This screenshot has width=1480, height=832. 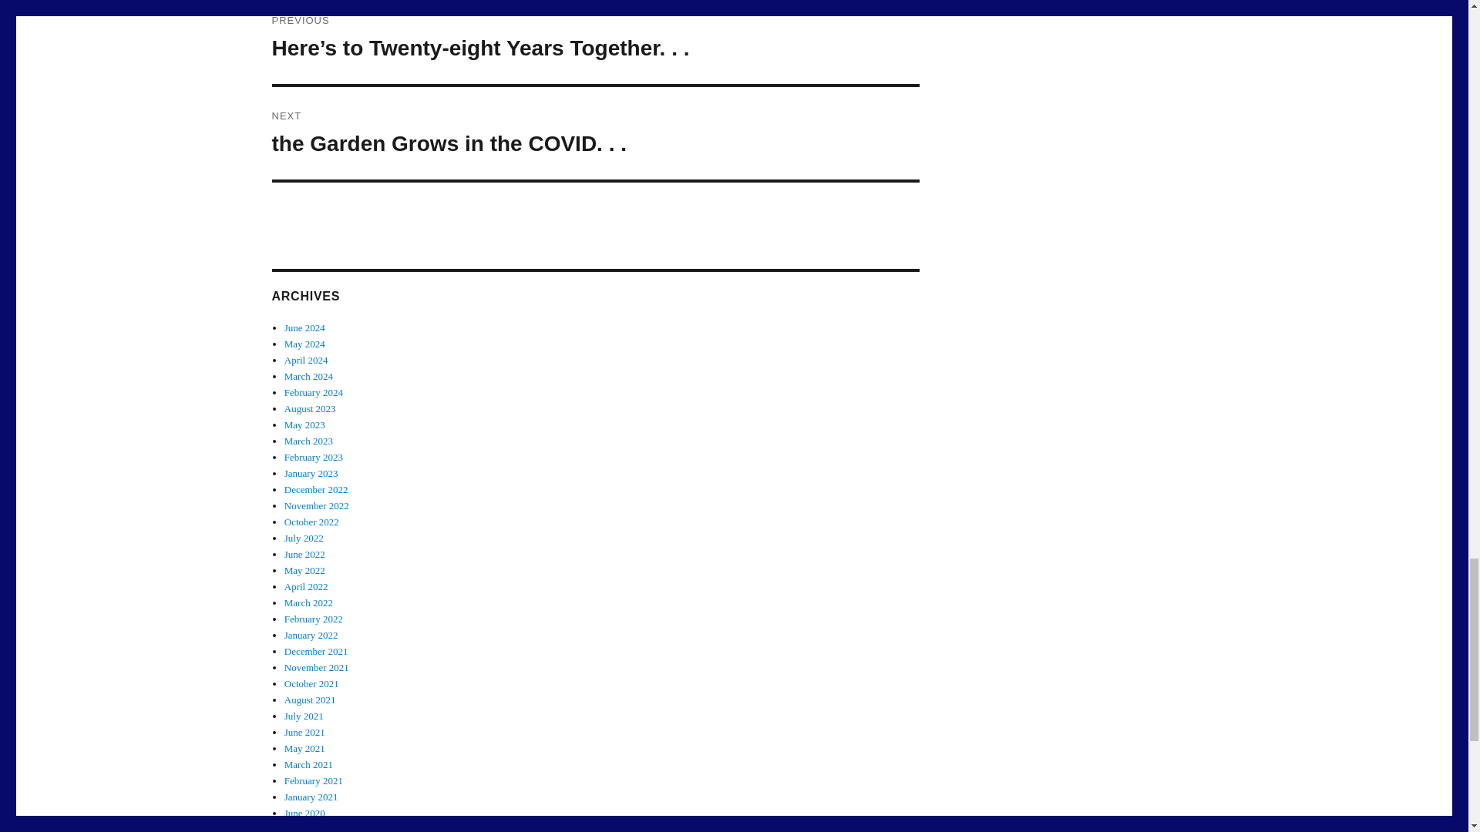 I want to click on March 2024, so click(x=308, y=376).